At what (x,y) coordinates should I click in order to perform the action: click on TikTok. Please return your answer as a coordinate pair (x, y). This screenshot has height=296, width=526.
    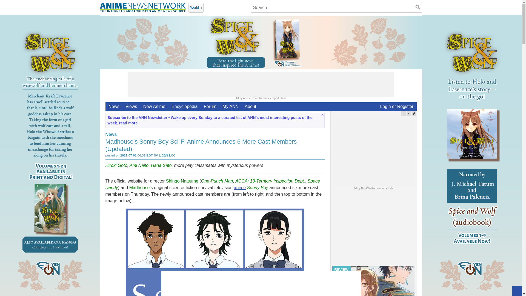
    Looking at the image, I should click on (237, 7).